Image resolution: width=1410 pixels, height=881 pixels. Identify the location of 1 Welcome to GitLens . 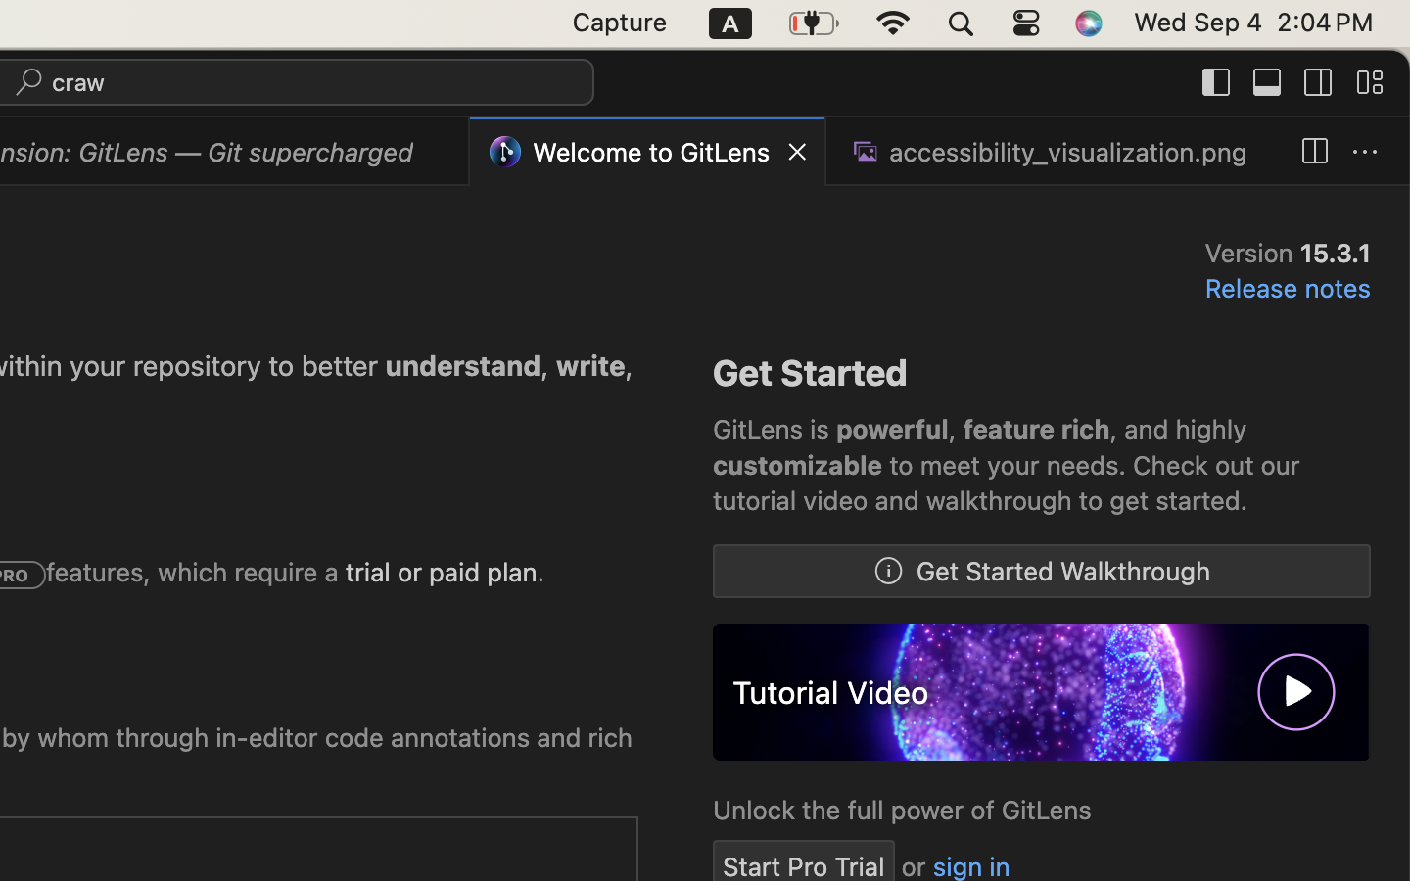
(649, 152).